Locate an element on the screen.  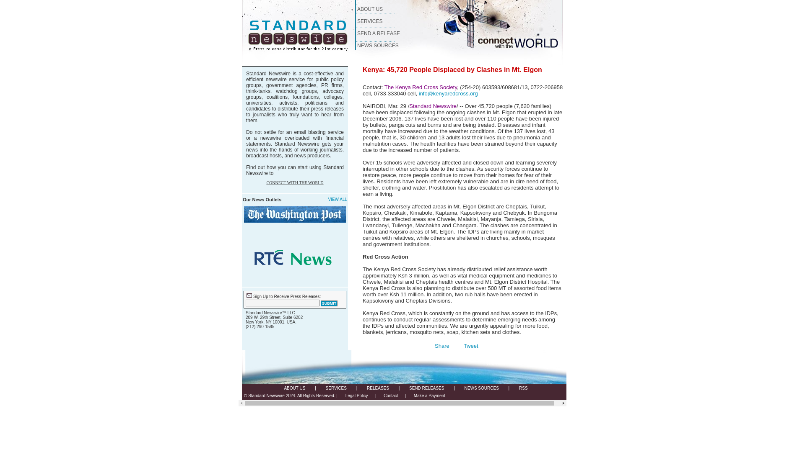
SEND RELEASES is located at coordinates (426, 388).